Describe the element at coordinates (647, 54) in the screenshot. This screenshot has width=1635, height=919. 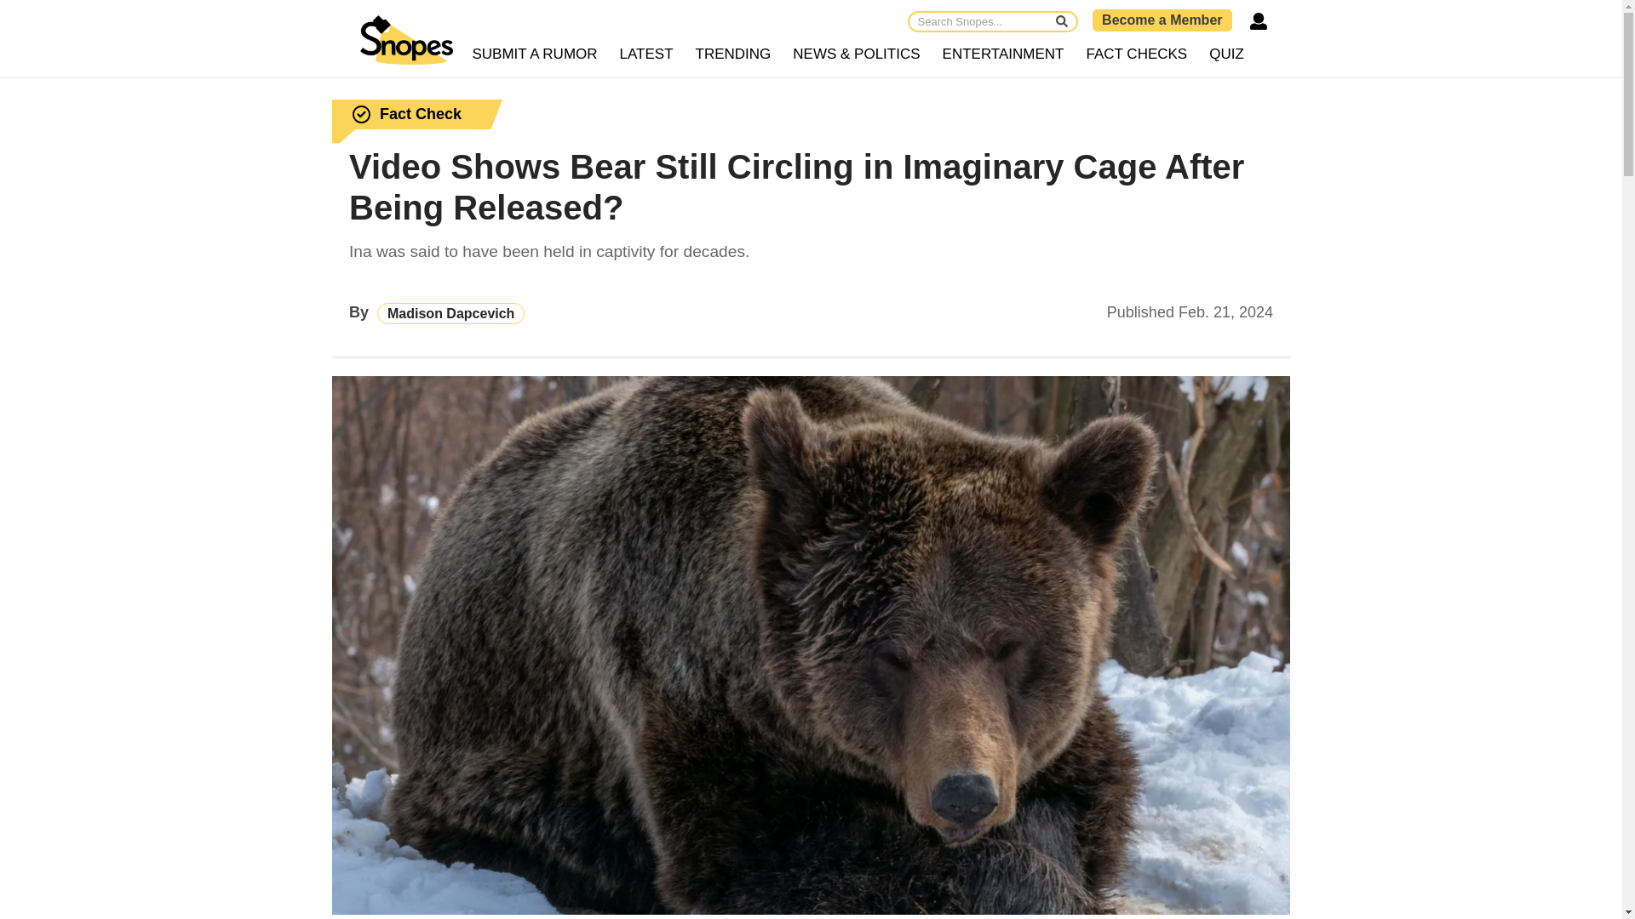
I see `LATEST` at that location.